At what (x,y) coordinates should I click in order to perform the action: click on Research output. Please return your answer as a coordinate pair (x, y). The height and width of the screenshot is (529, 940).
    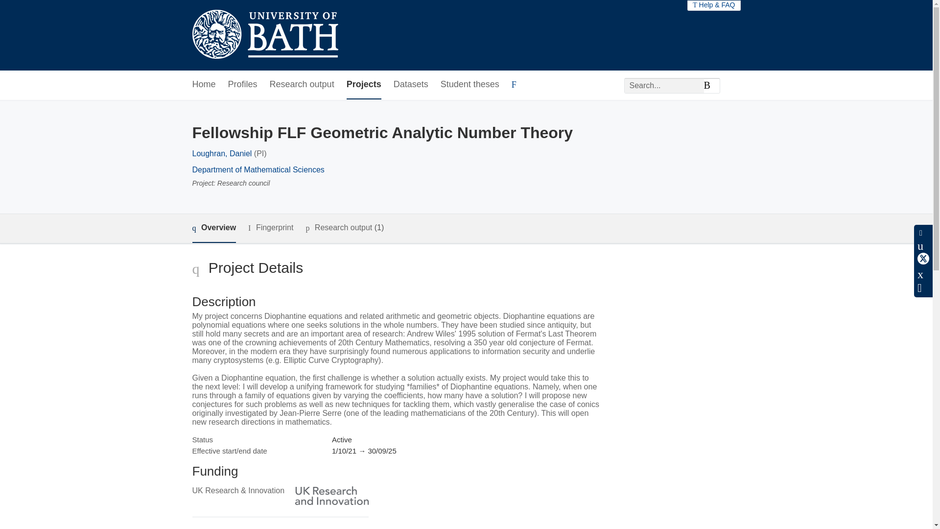
    Looking at the image, I should click on (302, 85).